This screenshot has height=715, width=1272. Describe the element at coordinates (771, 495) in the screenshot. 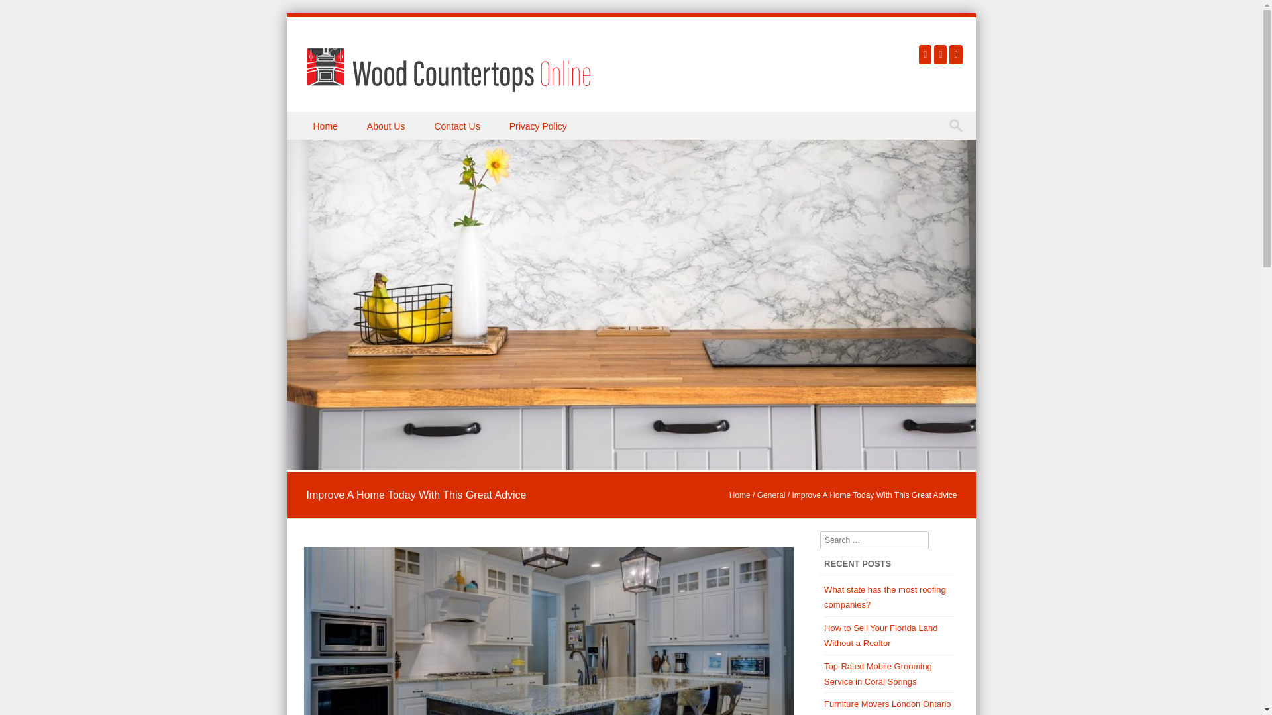

I see `General` at that location.